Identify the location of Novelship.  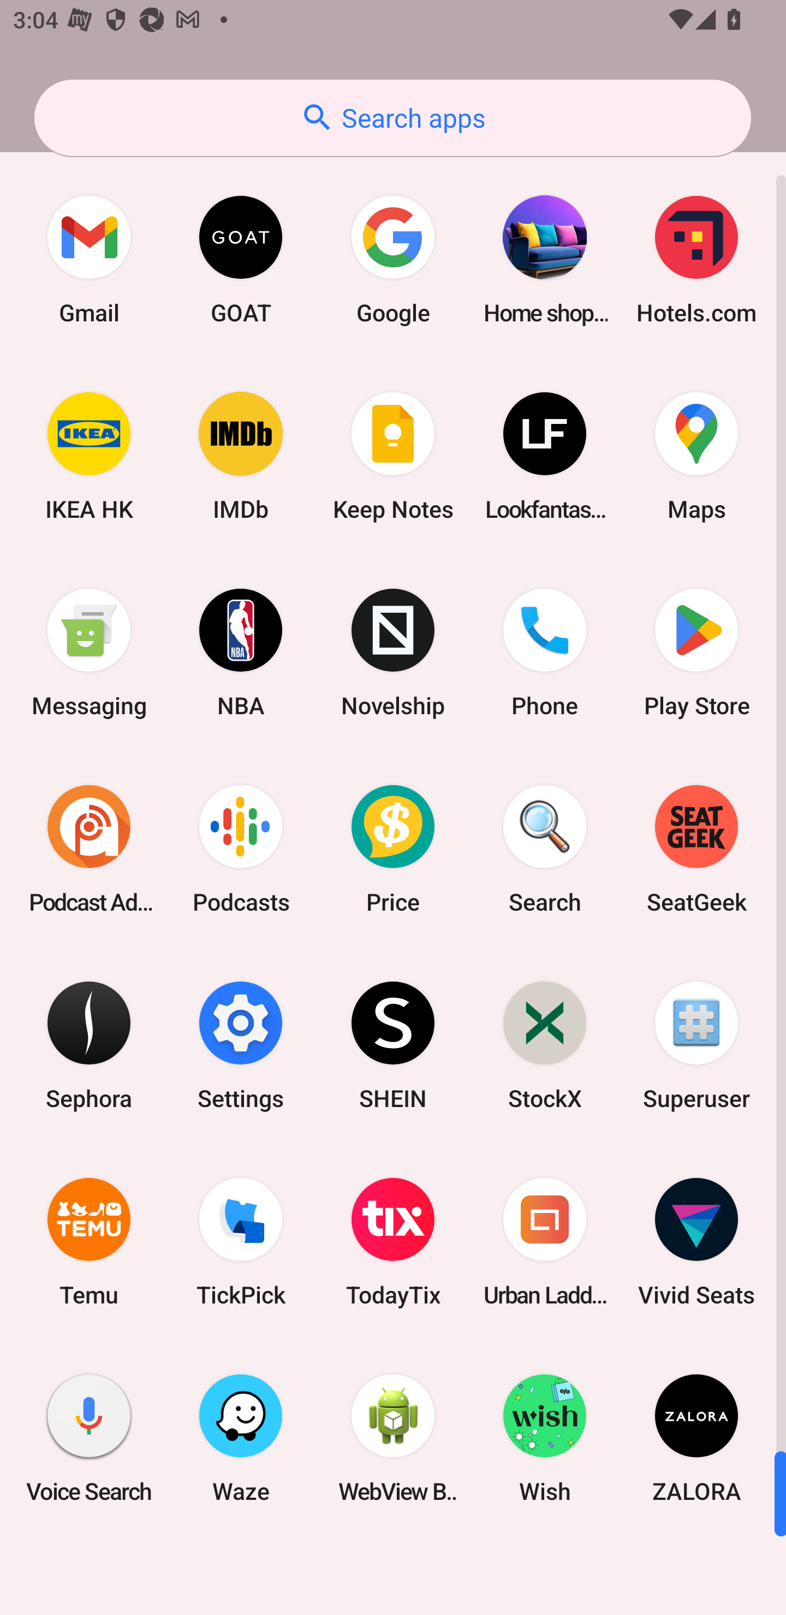
(393, 653).